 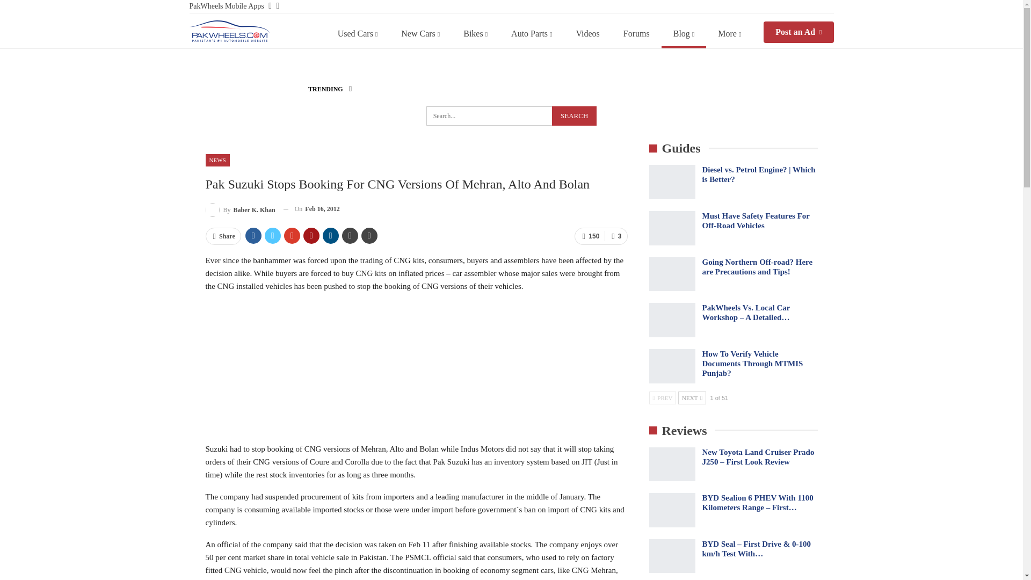 What do you see at coordinates (358, 33) in the screenshot?
I see `Used Cars for sale in Pakistan` at bounding box center [358, 33].